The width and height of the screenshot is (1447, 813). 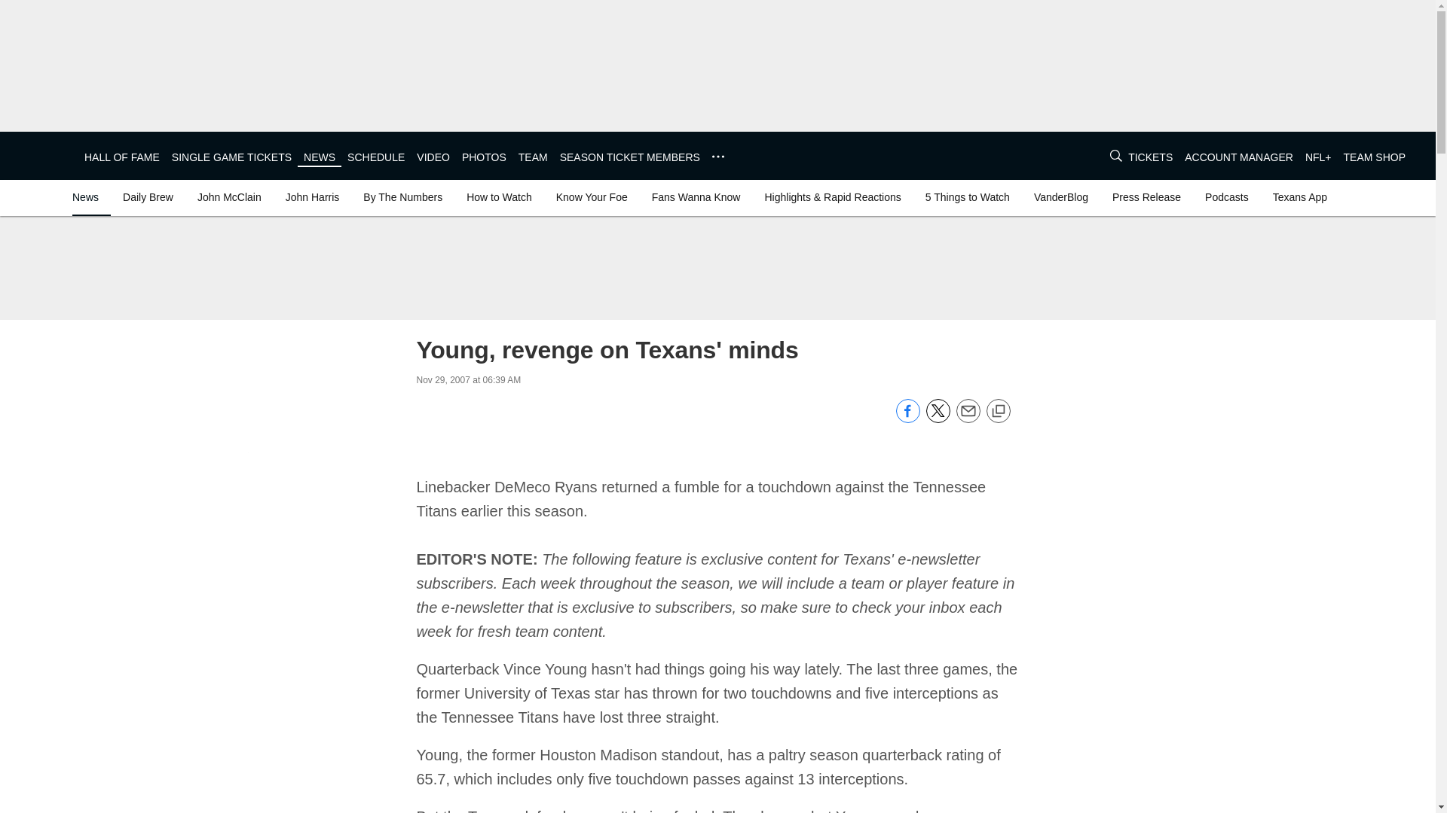 I want to click on 5 Things to Watch, so click(x=967, y=197).